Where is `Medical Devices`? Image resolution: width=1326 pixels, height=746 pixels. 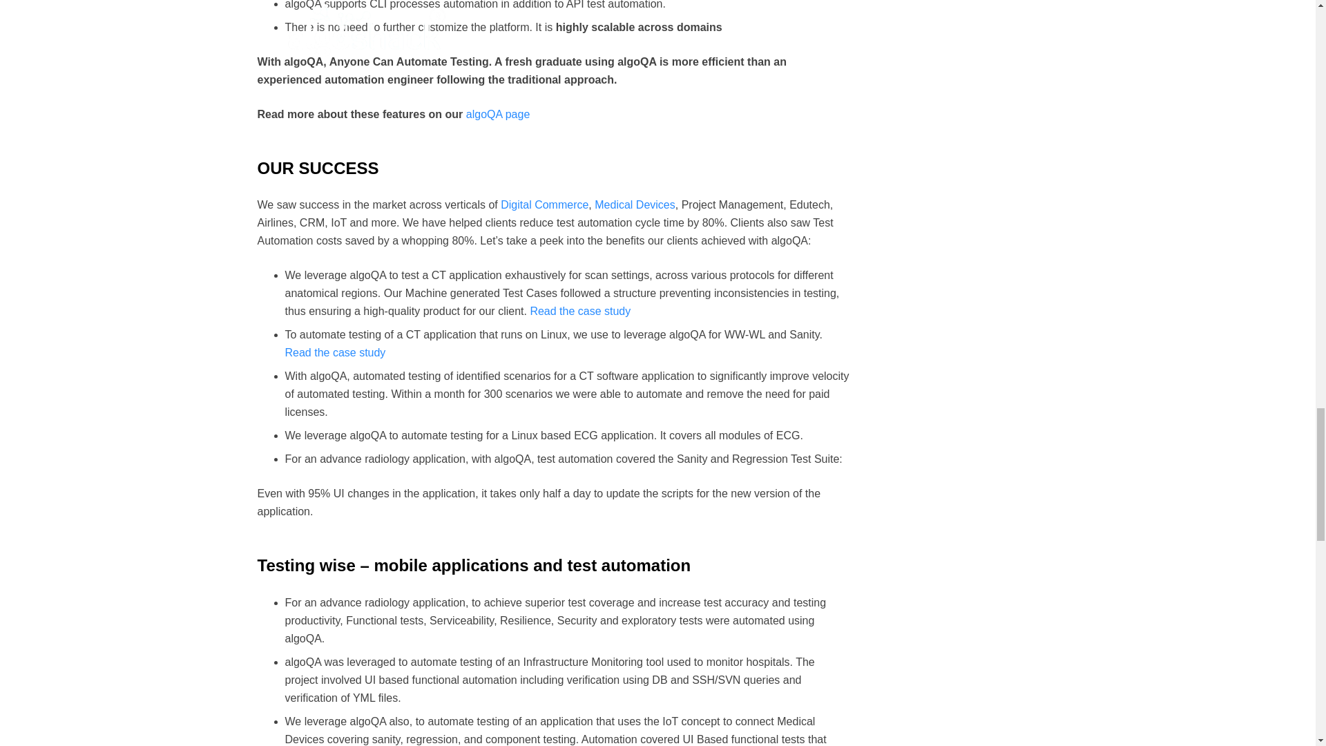 Medical Devices is located at coordinates (634, 204).